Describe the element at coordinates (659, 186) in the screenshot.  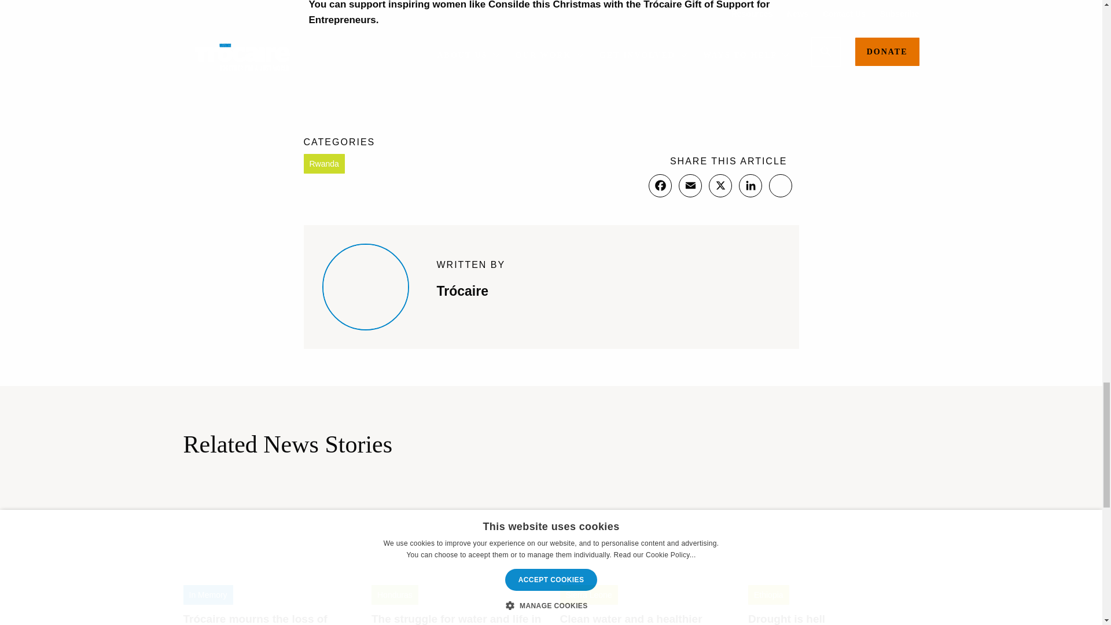
I see `Facebook` at that location.